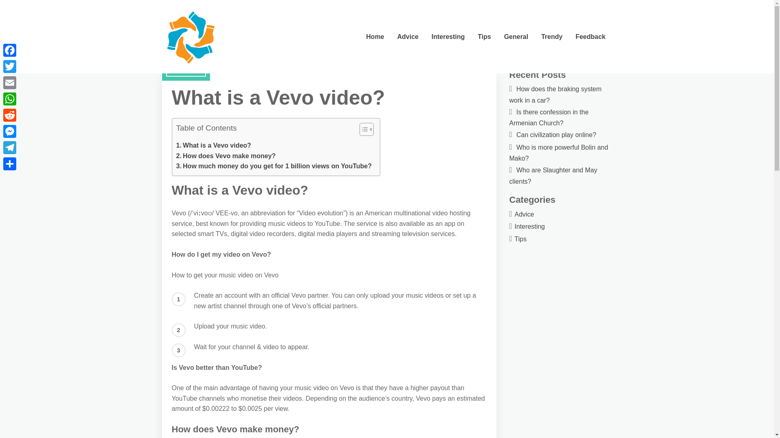 The width and height of the screenshot is (780, 438). Describe the element at coordinates (516, 37) in the screenshot. I see `General` at that location.